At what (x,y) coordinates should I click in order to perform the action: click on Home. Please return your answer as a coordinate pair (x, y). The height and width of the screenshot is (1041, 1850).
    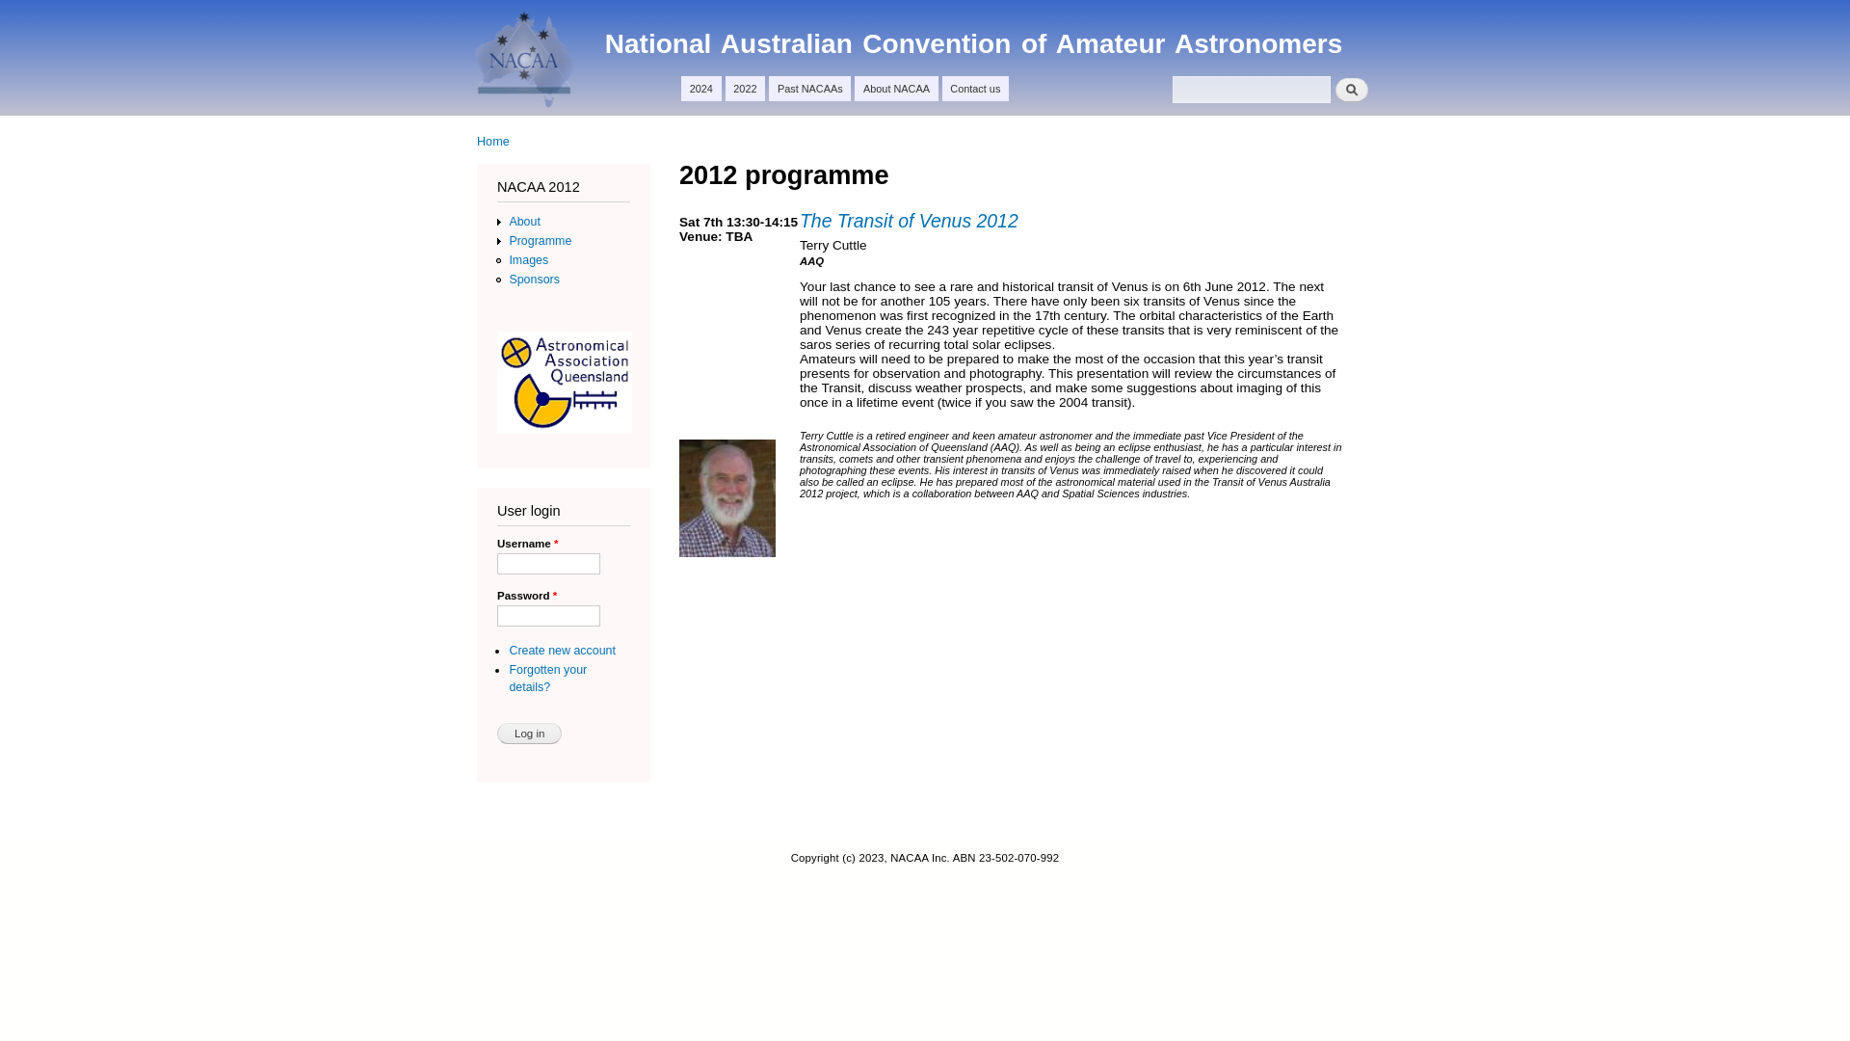
    Looking at the image, I should click on (493, 142).